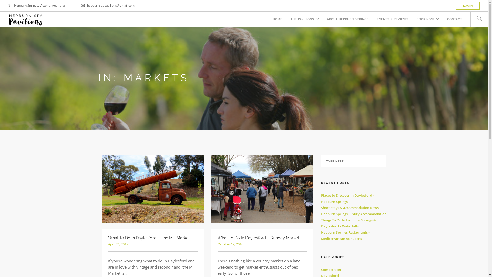  Describe the element at coordinates (302, 19) in the screenshot. I see `THE PAVILIONS` at that location.